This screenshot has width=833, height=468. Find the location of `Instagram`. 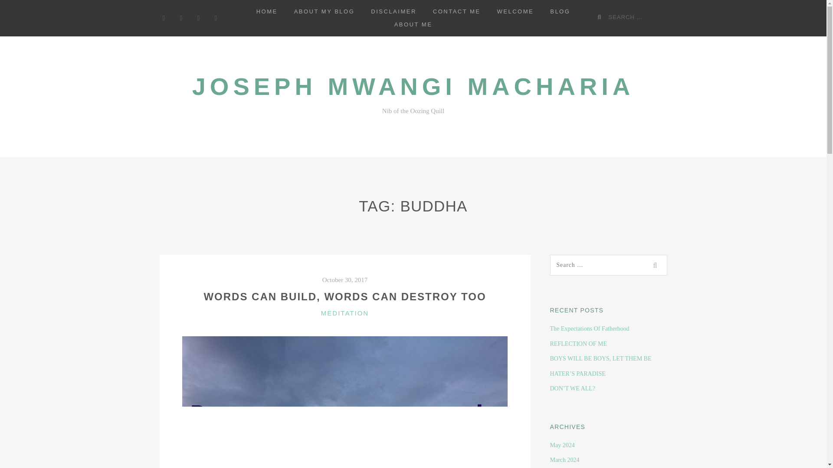

Instagram is located at coordinates (216, 18).